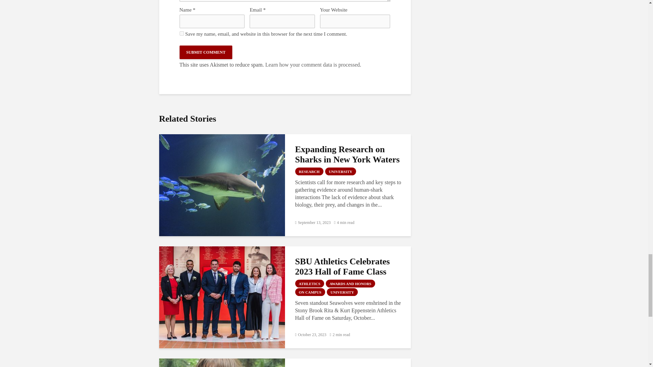 This screenshot has height=367, width=653. What do you see at coordinates (206, 52) in the screenshot?
I see `Submit Comment` at bounding box center [206, 52].